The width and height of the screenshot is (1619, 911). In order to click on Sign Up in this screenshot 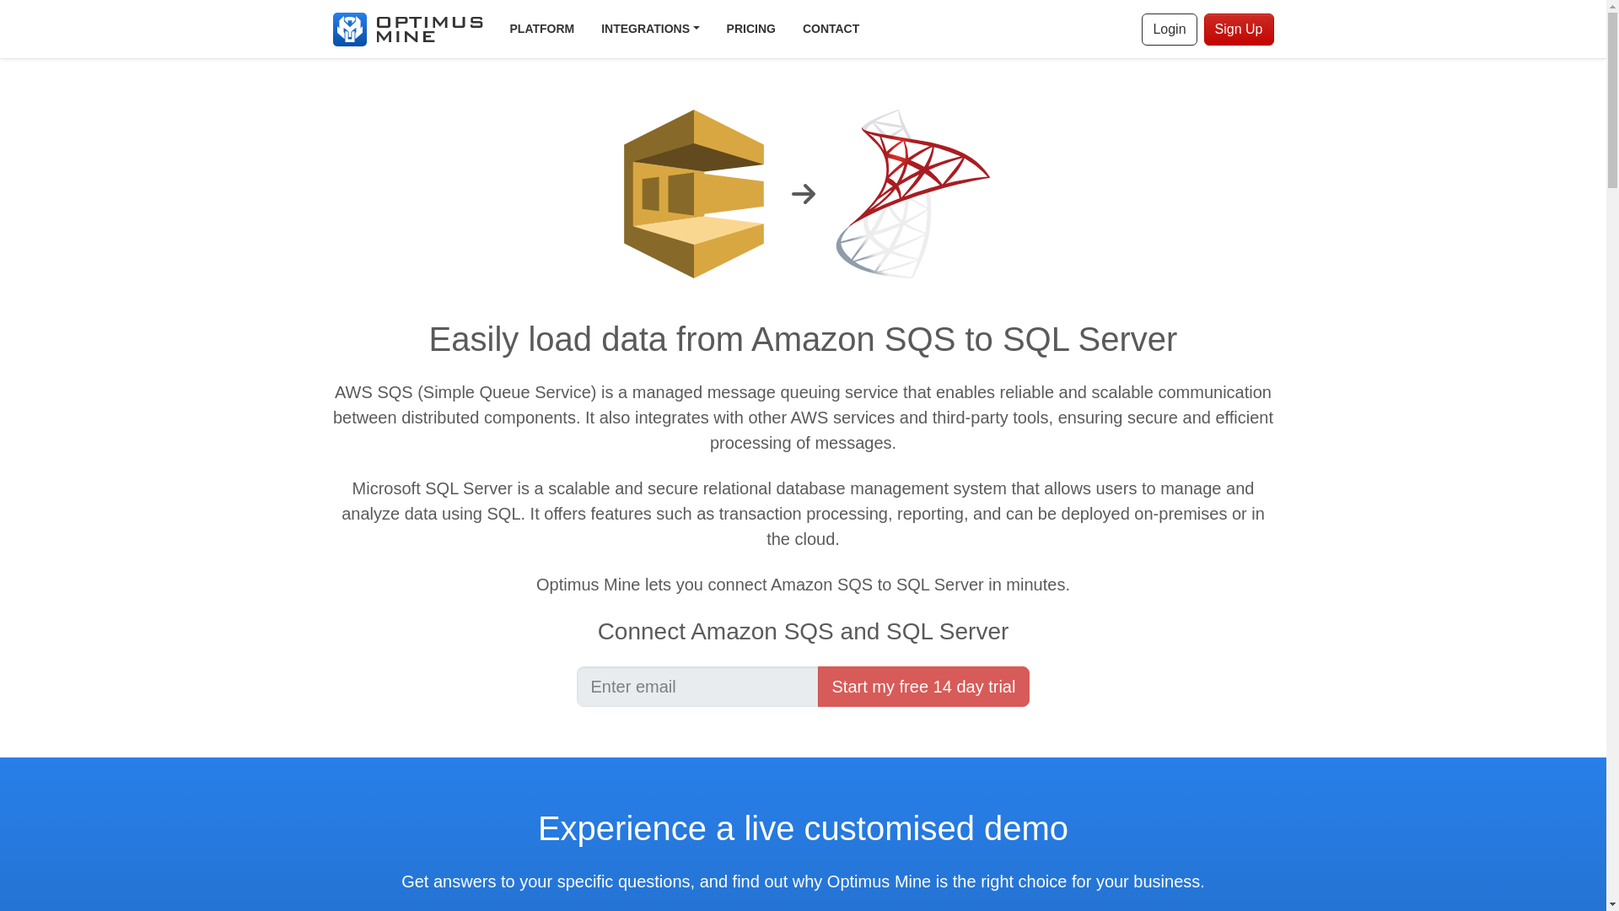, I will do `click(1240, 30)`.